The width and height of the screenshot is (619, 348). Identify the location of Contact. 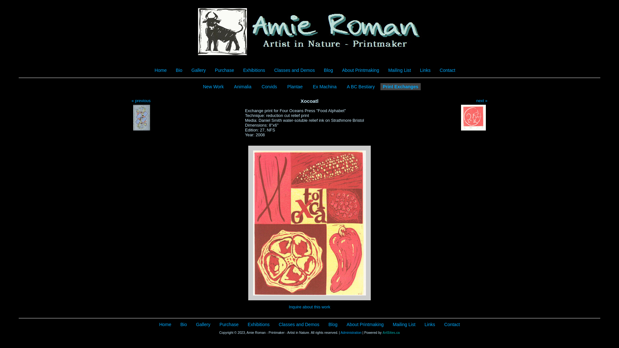
(452, 324).